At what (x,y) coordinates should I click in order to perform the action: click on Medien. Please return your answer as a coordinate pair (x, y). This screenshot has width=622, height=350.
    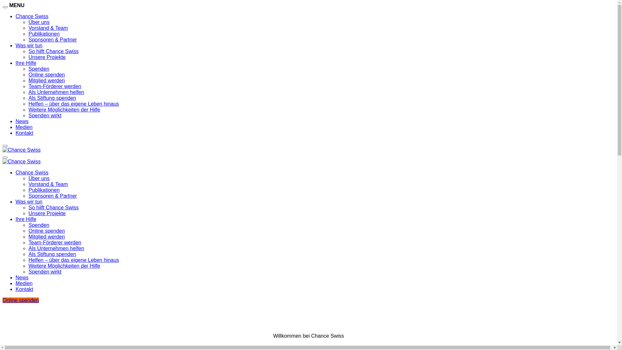
    Looking at the image, I should click on (24, 283).